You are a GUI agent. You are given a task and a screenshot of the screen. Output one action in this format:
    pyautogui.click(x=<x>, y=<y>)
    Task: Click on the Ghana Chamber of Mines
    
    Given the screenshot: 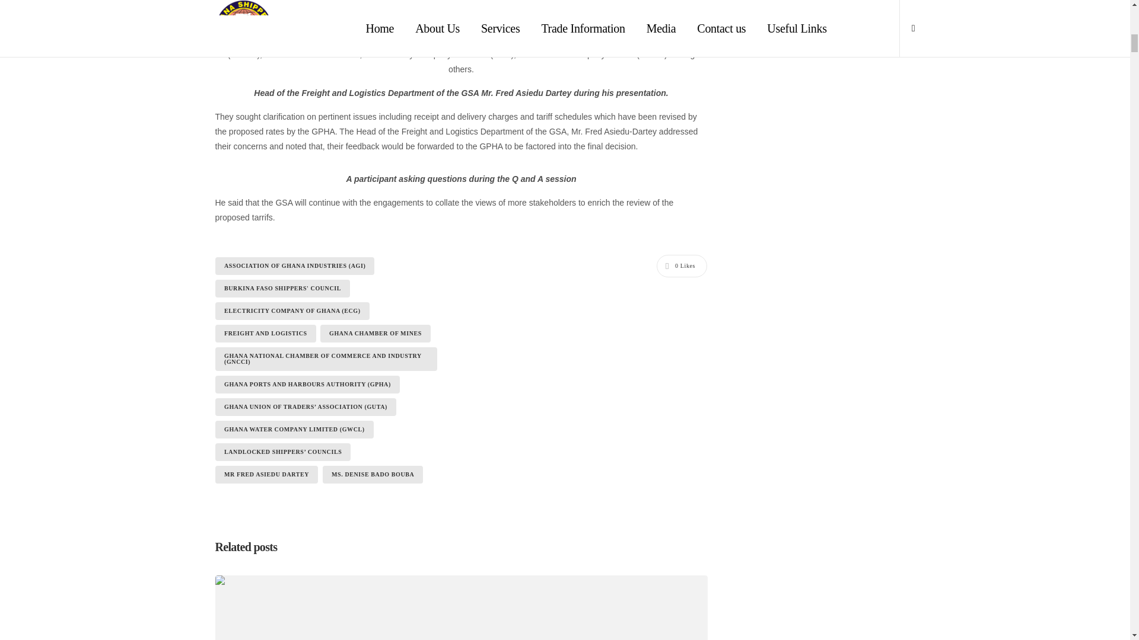 What is the action you would take?
    pyautogui.click(x=375, y=333)
    